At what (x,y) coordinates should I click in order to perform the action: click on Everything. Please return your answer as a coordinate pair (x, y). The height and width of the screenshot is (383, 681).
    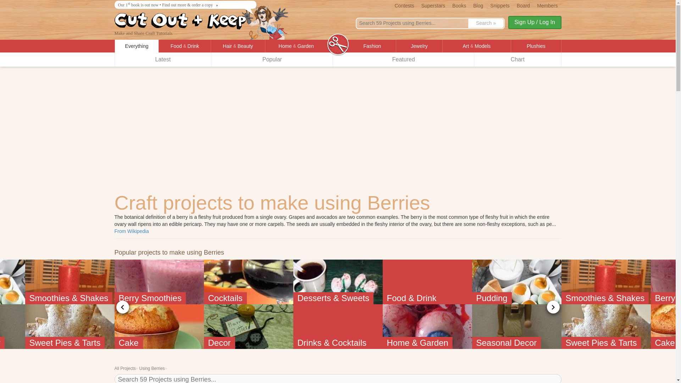
    Looking at the image, I should click on (137, 46).